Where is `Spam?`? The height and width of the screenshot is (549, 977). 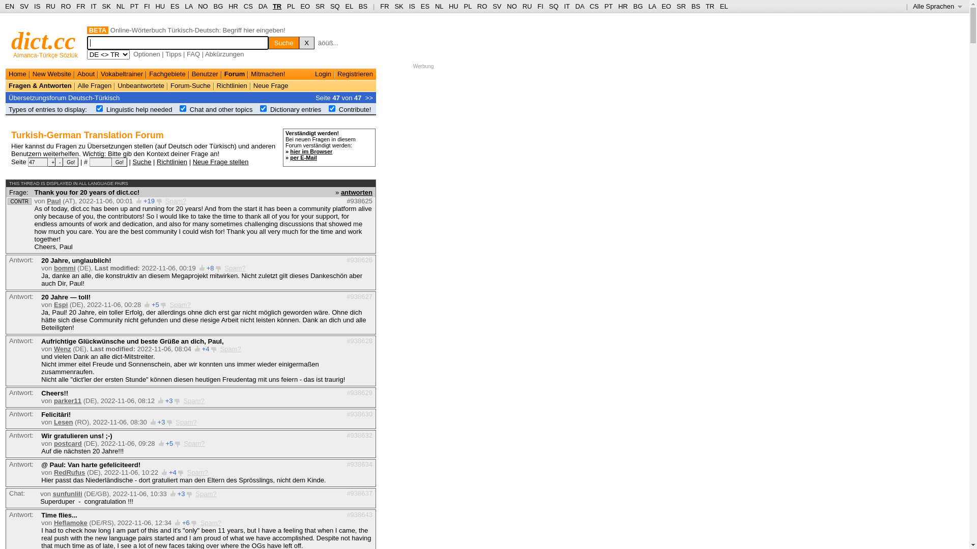 Spam? is located at coordinates (206, 494).